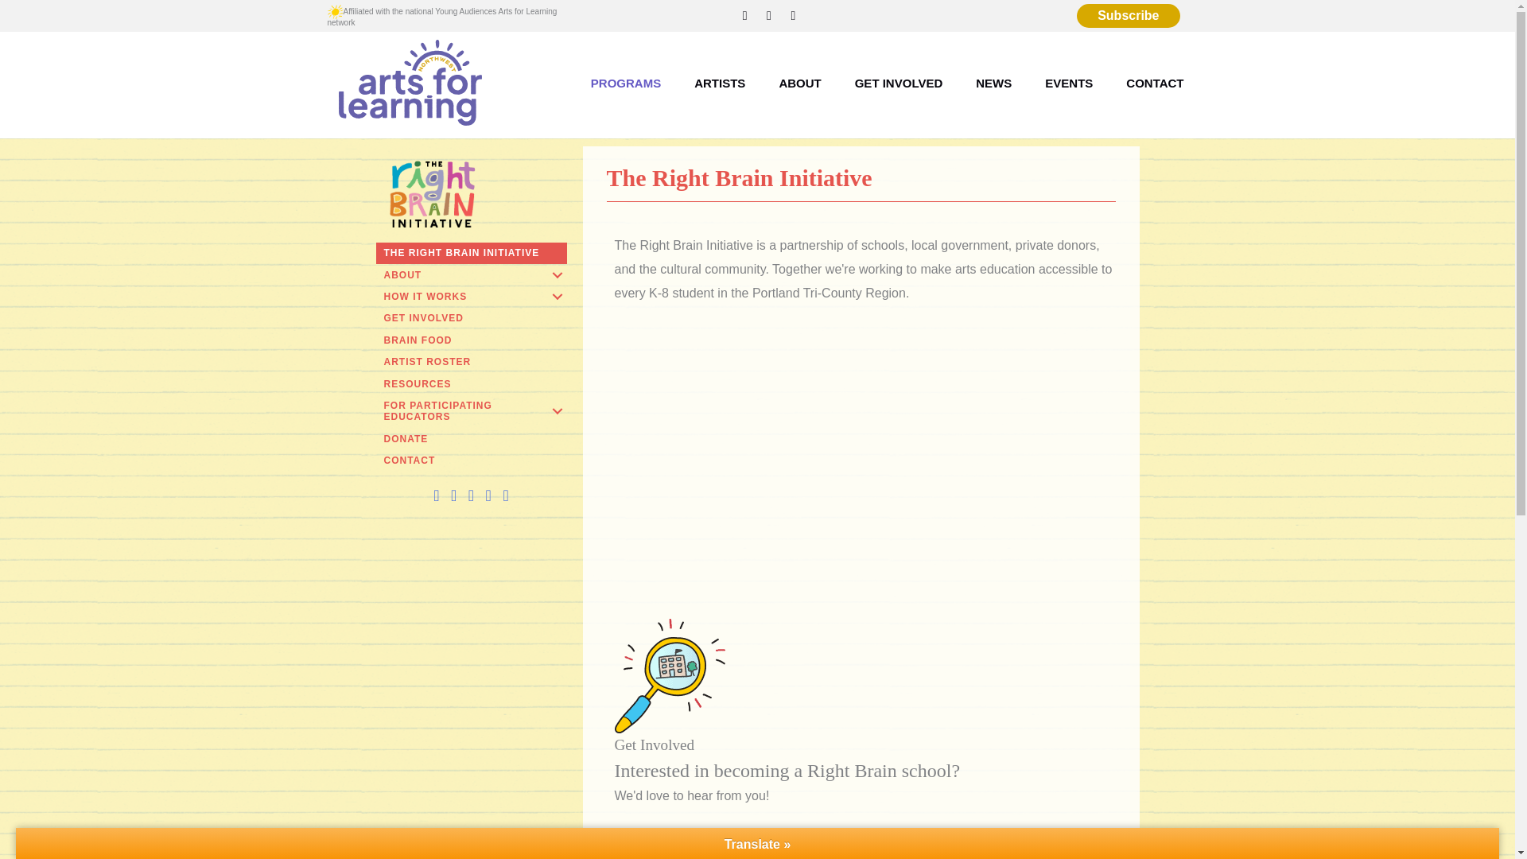 The image size is (1527, 859). What do you see at coordinates (668, 676) in the screenshot?
I see `Vector-Smart-Object-6-e1464312222929` at bounding box center [668, 676].